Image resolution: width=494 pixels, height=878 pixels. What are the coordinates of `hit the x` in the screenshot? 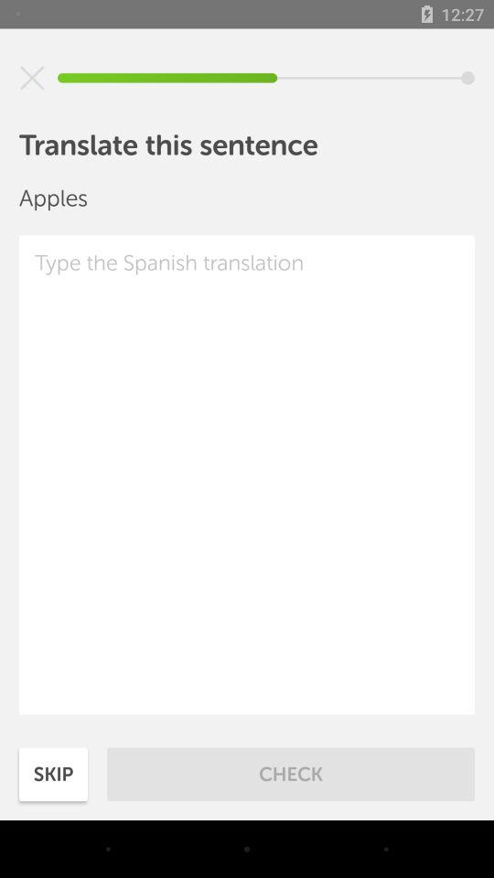 It's located at (32, 78).